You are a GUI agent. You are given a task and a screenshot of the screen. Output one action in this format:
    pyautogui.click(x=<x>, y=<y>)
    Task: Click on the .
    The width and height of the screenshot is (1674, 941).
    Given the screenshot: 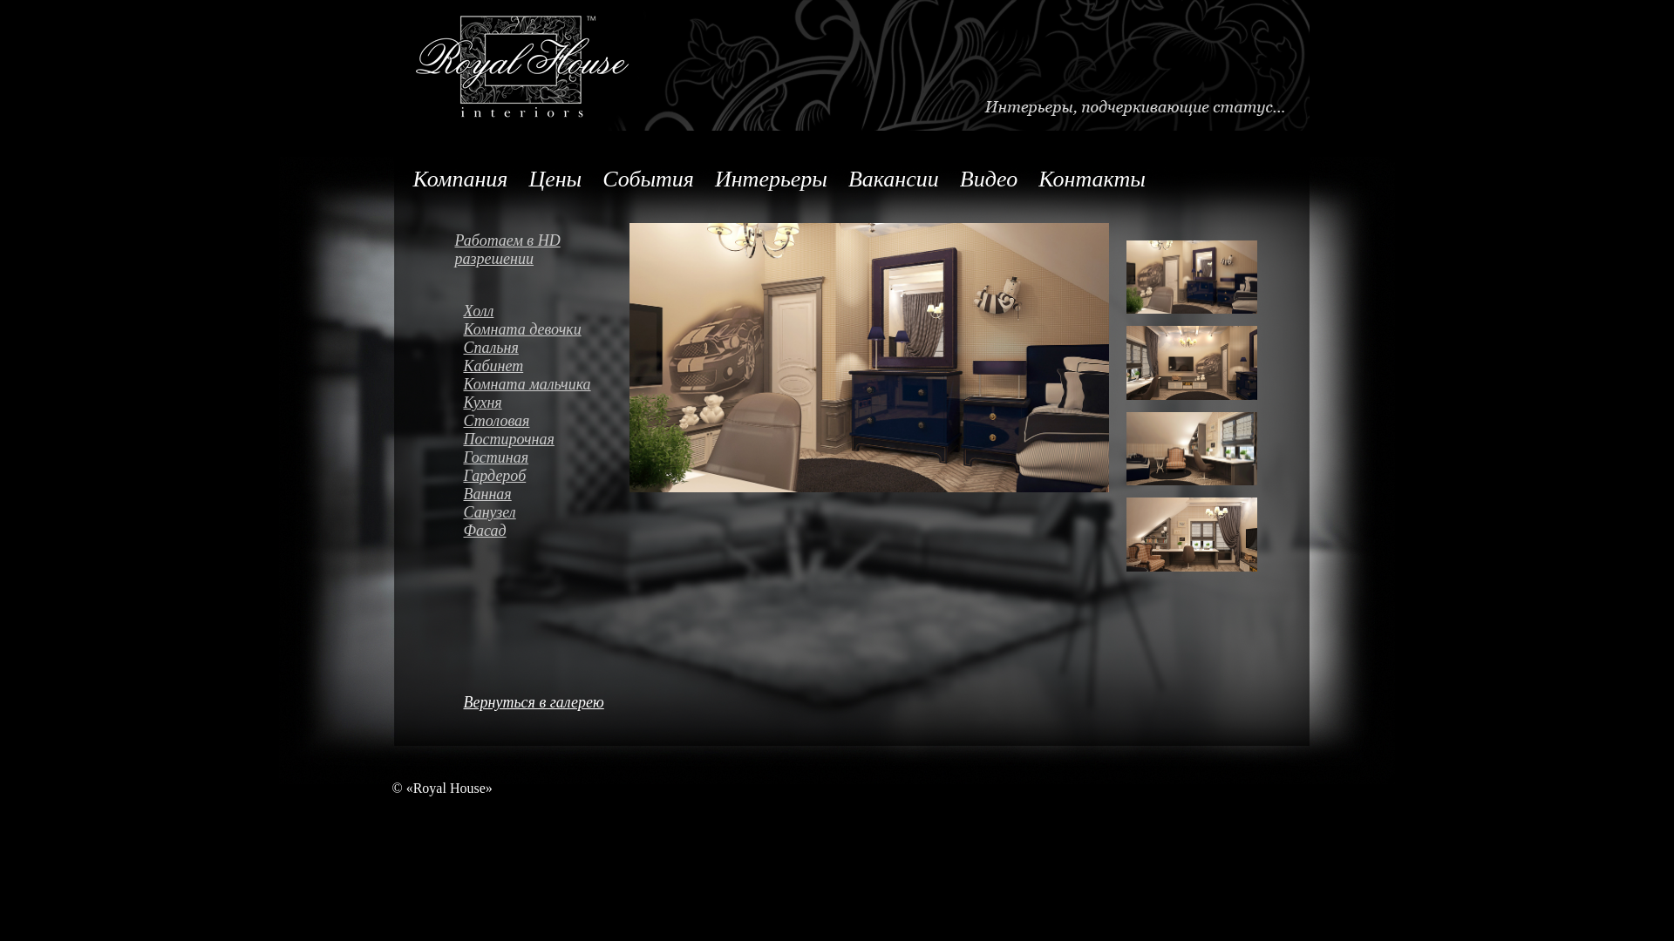 What is the action you would take?
    pyautogui.click(x=959, y=516)
    